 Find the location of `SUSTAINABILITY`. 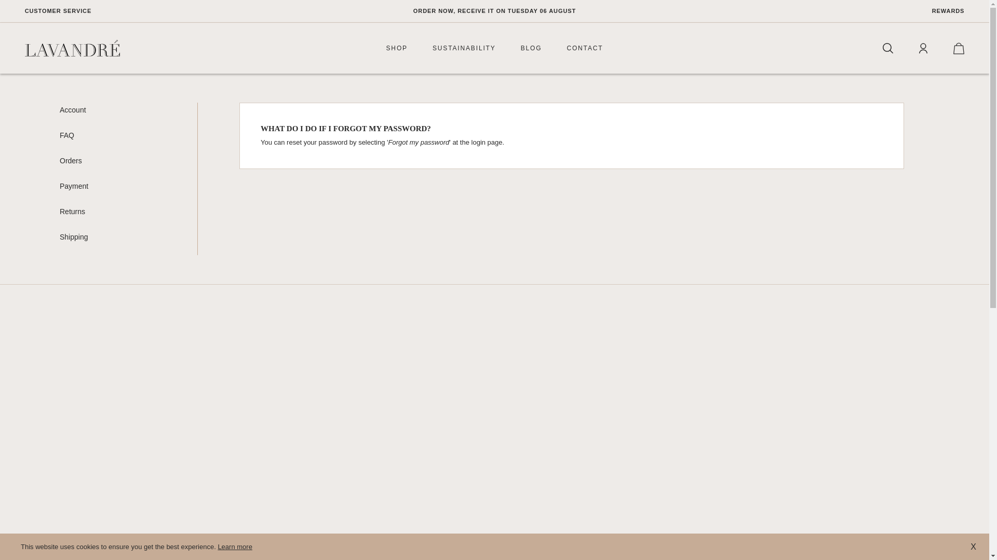

SUSTAINABILITY is located at coordinates (464, 48).